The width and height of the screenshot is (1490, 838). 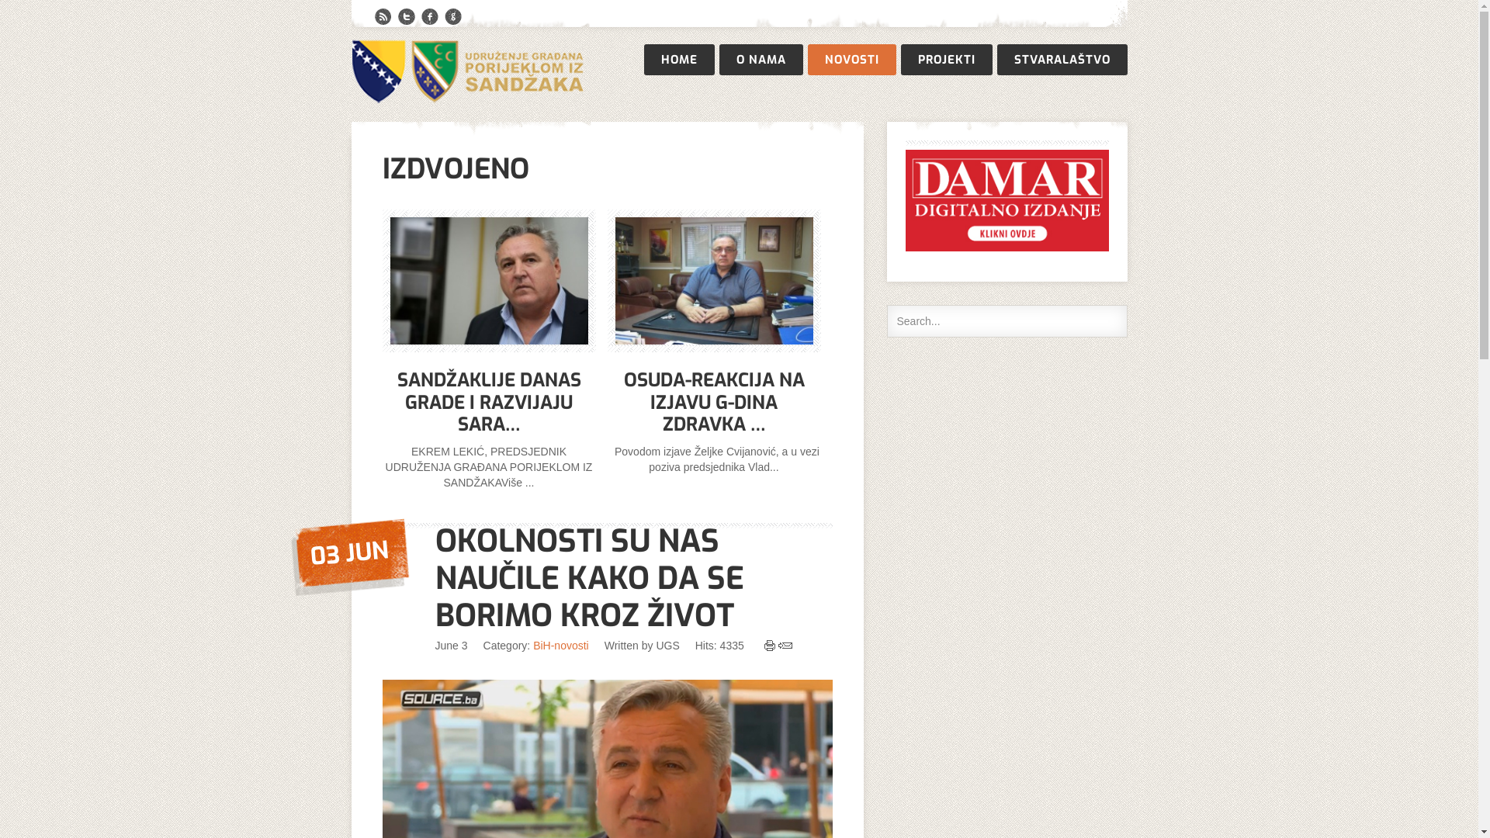 I want to click on Facebook, so click(x=429, y=17).